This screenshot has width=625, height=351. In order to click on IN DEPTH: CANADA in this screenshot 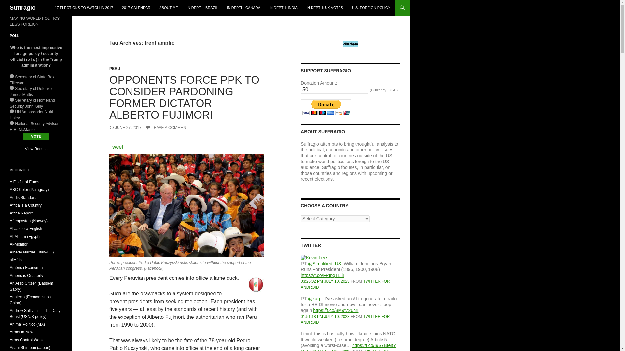, I will do `click(243, 8)`.